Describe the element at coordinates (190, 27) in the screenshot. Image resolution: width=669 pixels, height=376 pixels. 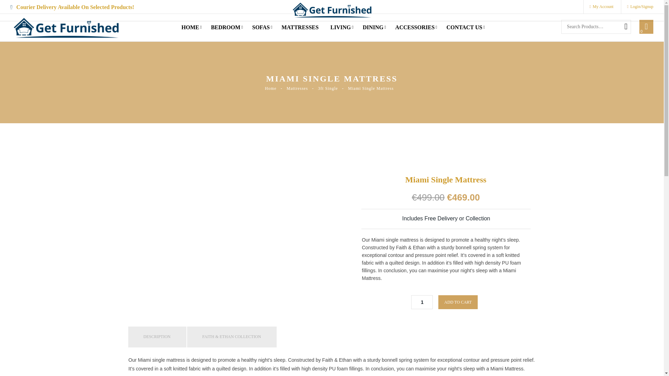
I see `HOME` at that location.